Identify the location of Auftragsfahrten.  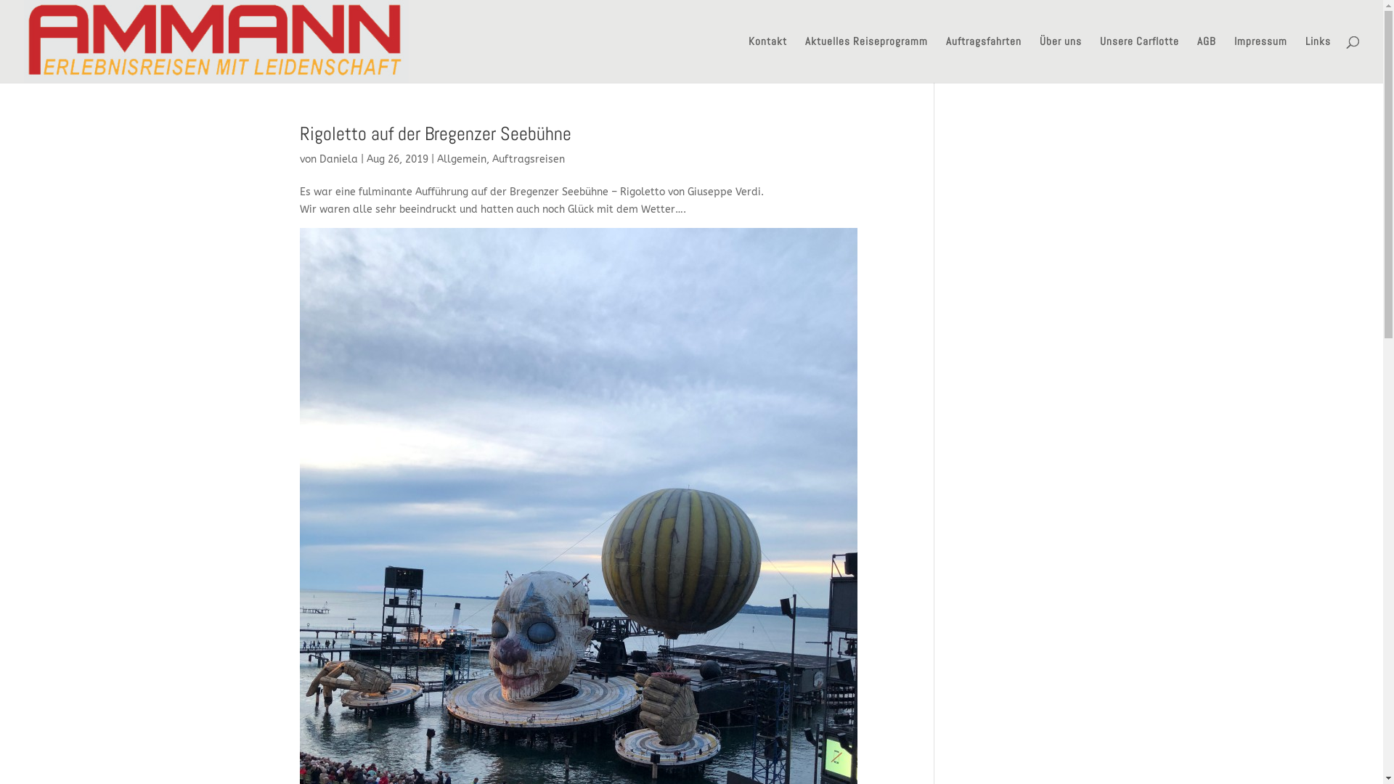
(984, 60).